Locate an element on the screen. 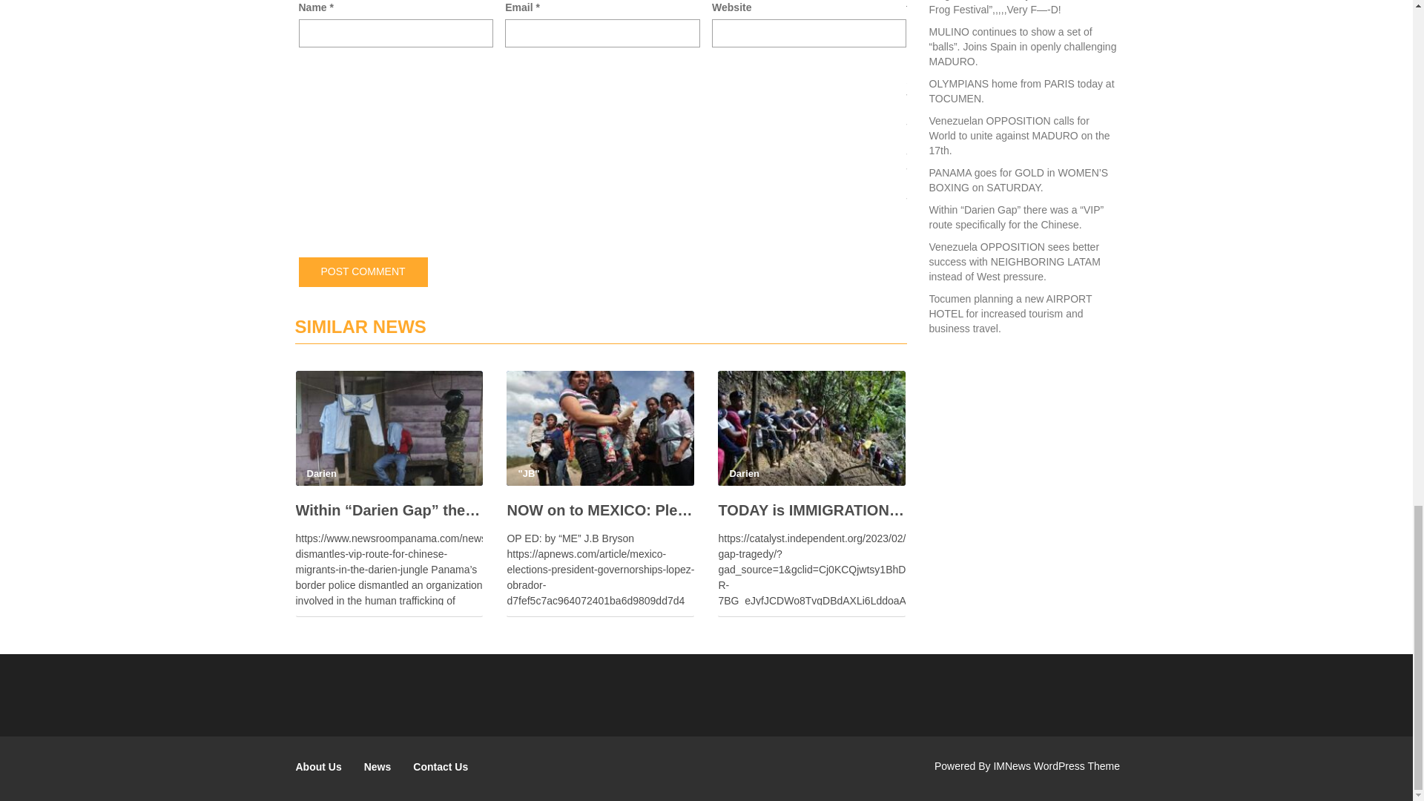 The width and height of the screenshot is (1424, 801). News is located at coordinates (378, 767).